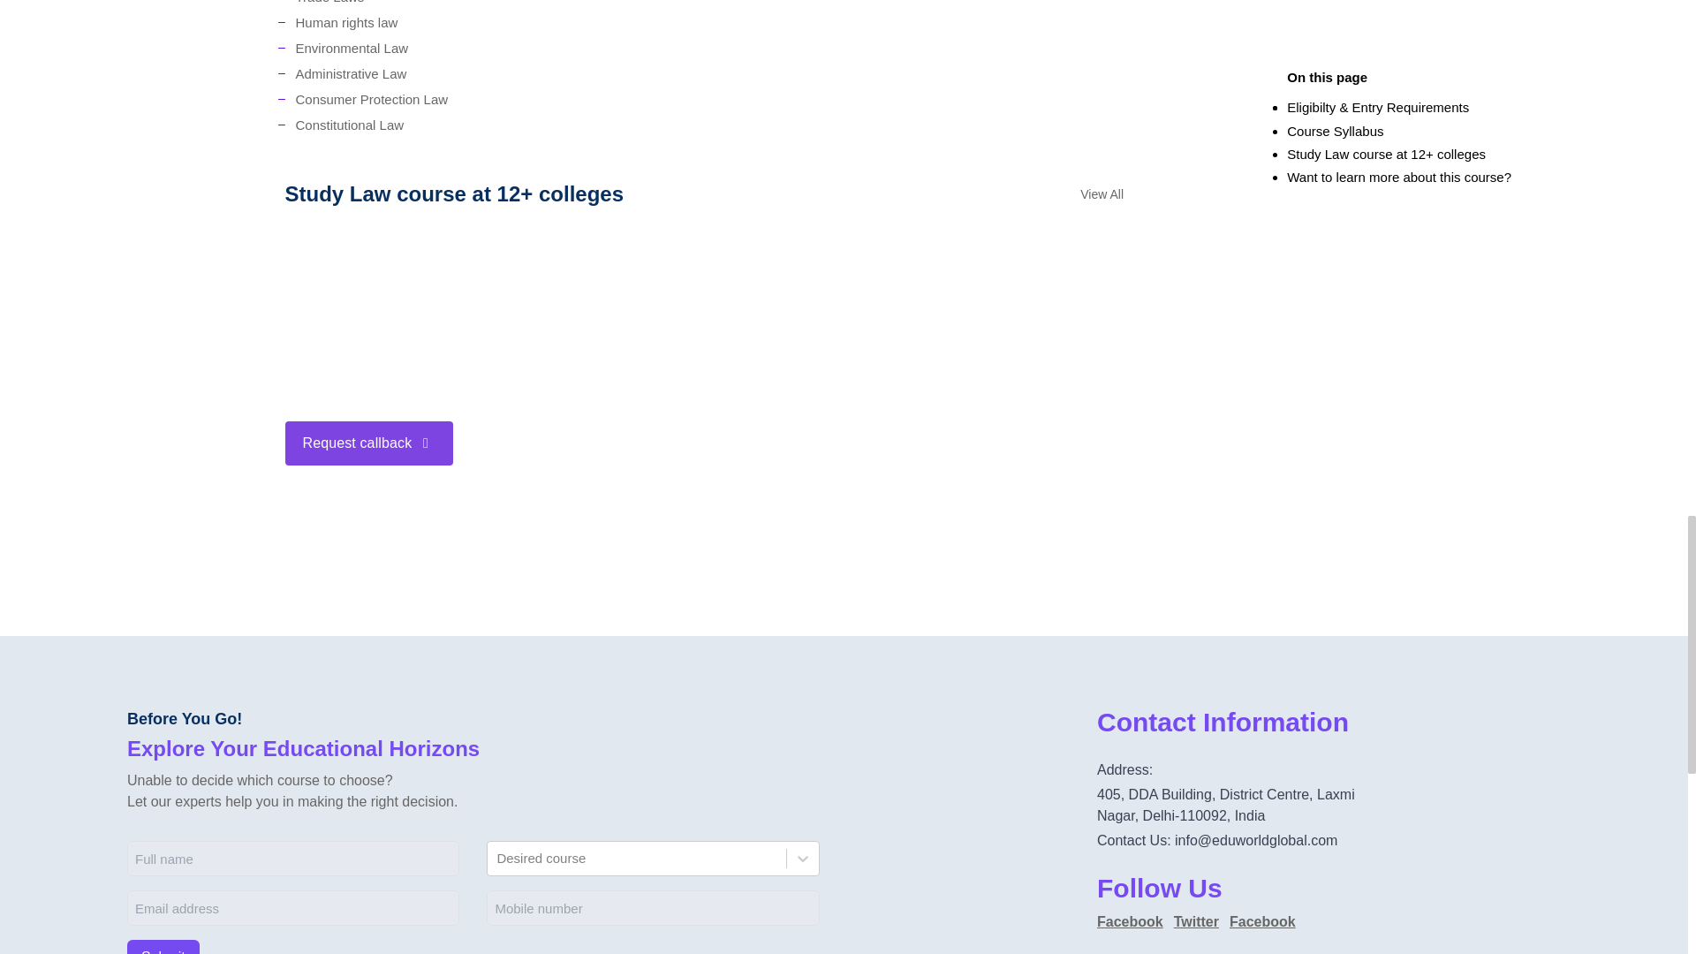 The height and width of the screenshot is (954, 1696). I want to click on Facebook, so click(1262, 922).